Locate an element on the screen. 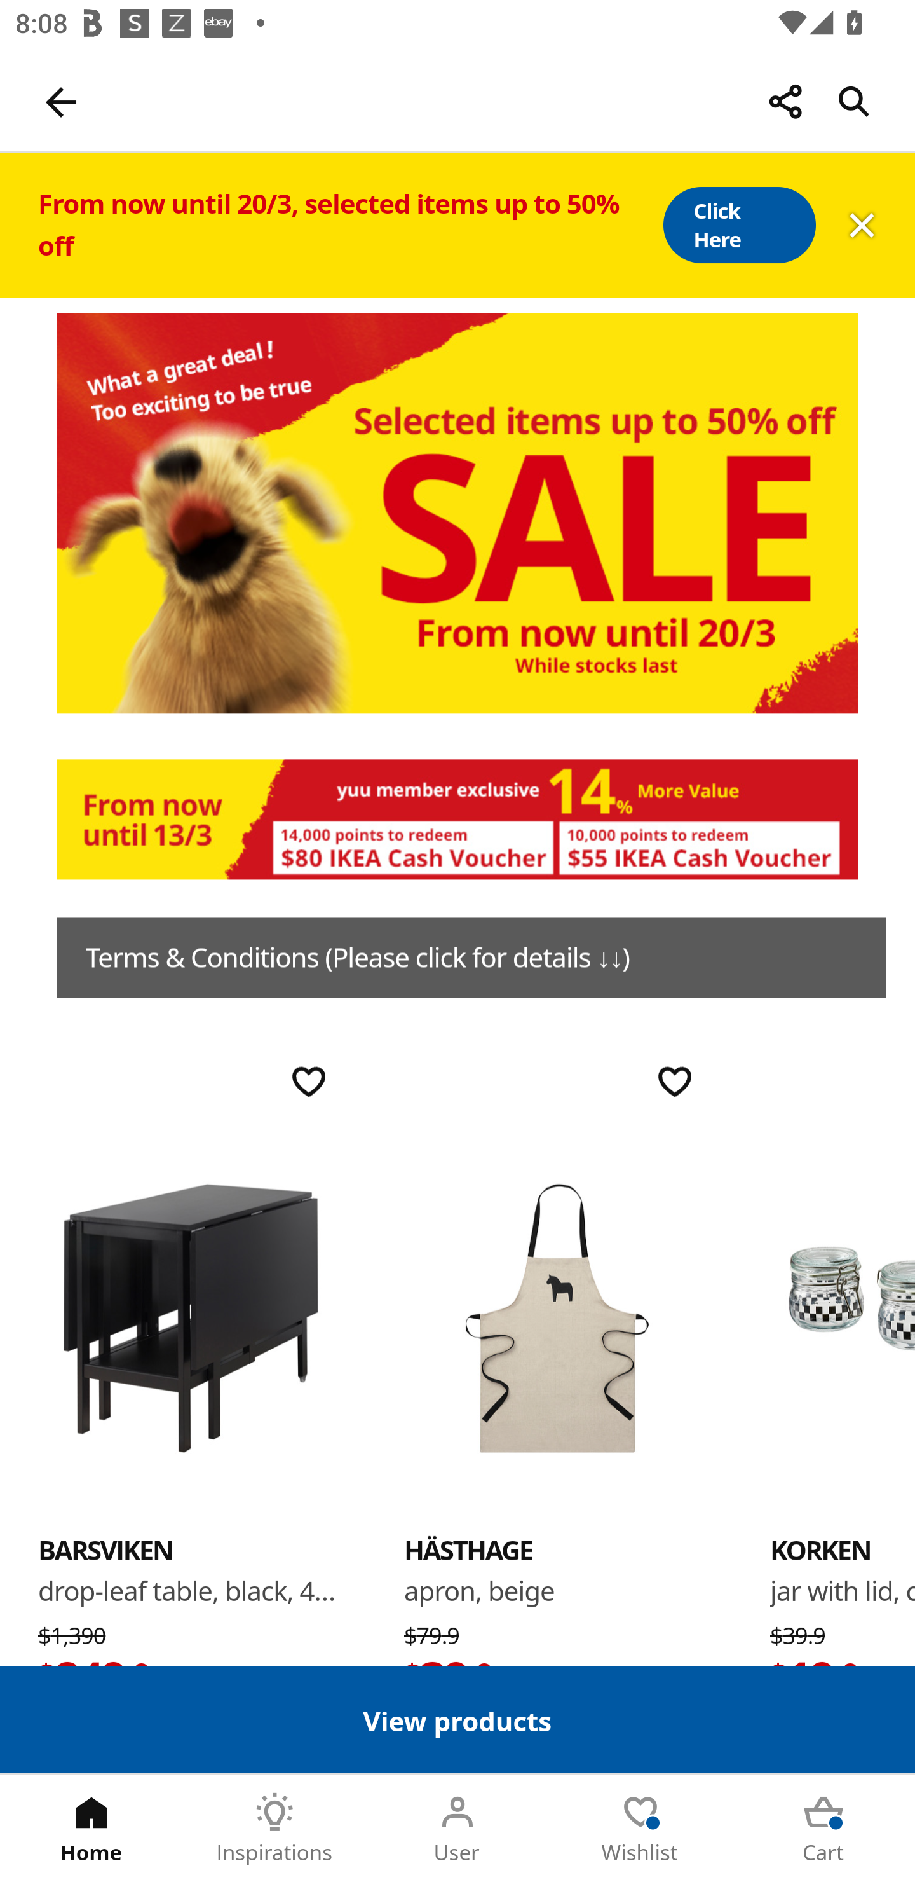 This screenshot has width=915, height=1882. KORKEN is located at coordinates (843, 1316).